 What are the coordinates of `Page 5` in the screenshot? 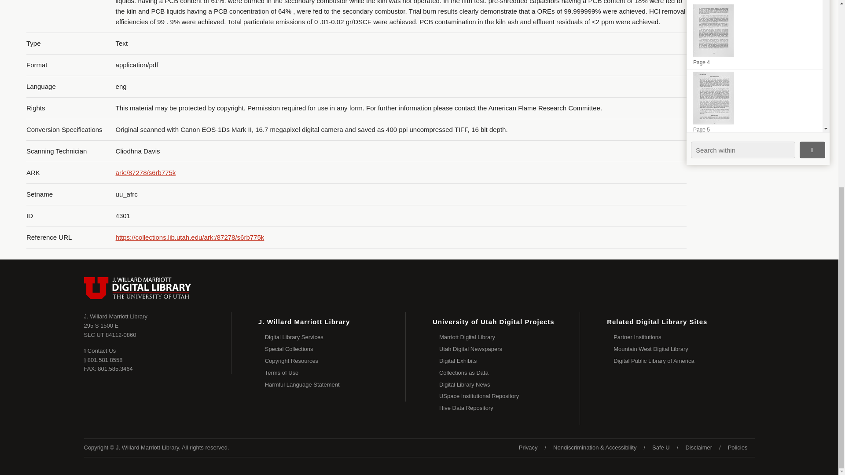 It's located at (754, 102).